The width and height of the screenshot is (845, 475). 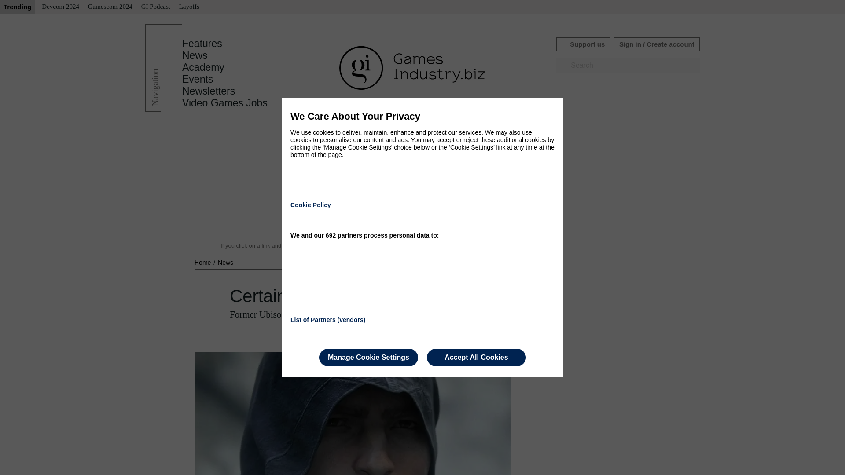 I want to click on Devcom 2024, so click(x=60, y=7).